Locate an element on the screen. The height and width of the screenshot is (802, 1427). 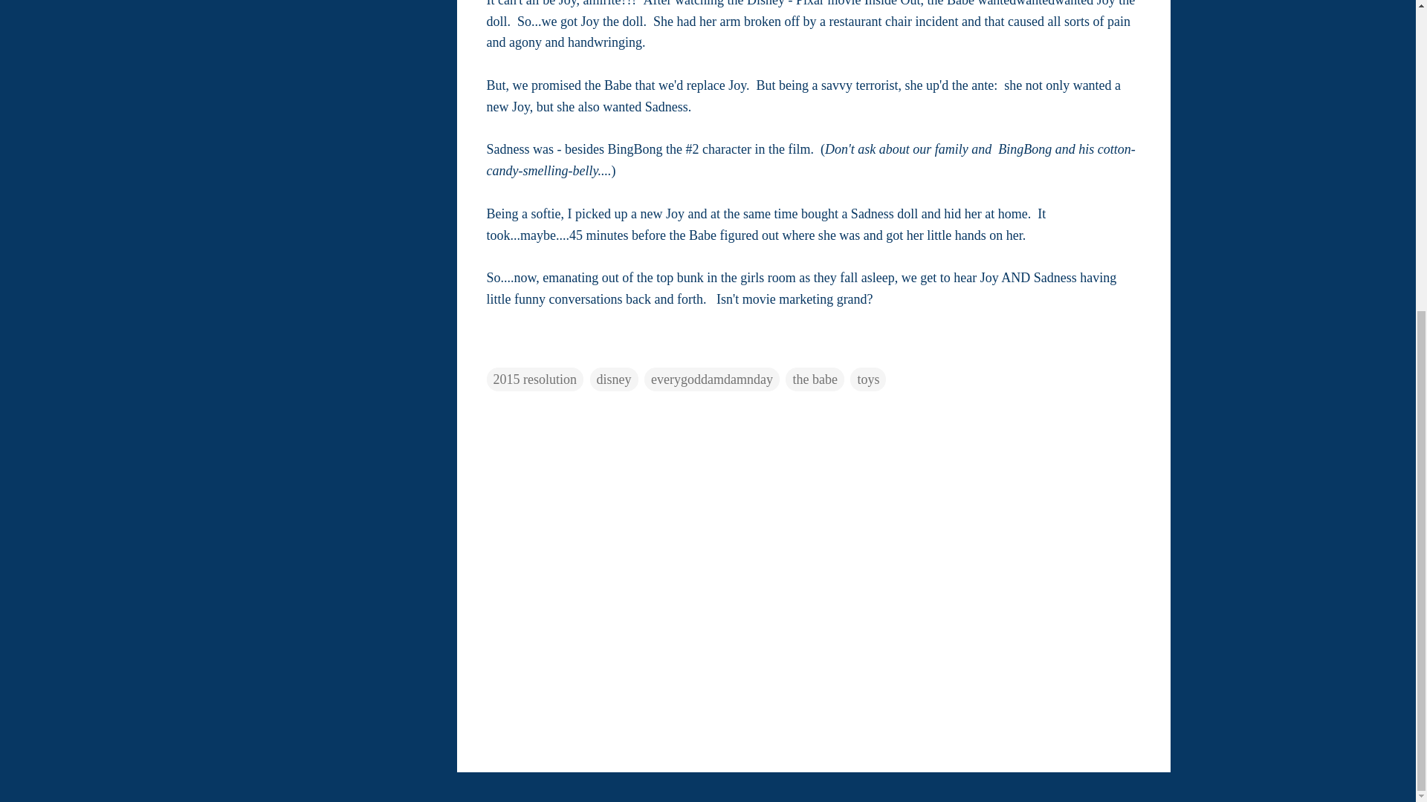
toys is located at coordinates (868, 379).